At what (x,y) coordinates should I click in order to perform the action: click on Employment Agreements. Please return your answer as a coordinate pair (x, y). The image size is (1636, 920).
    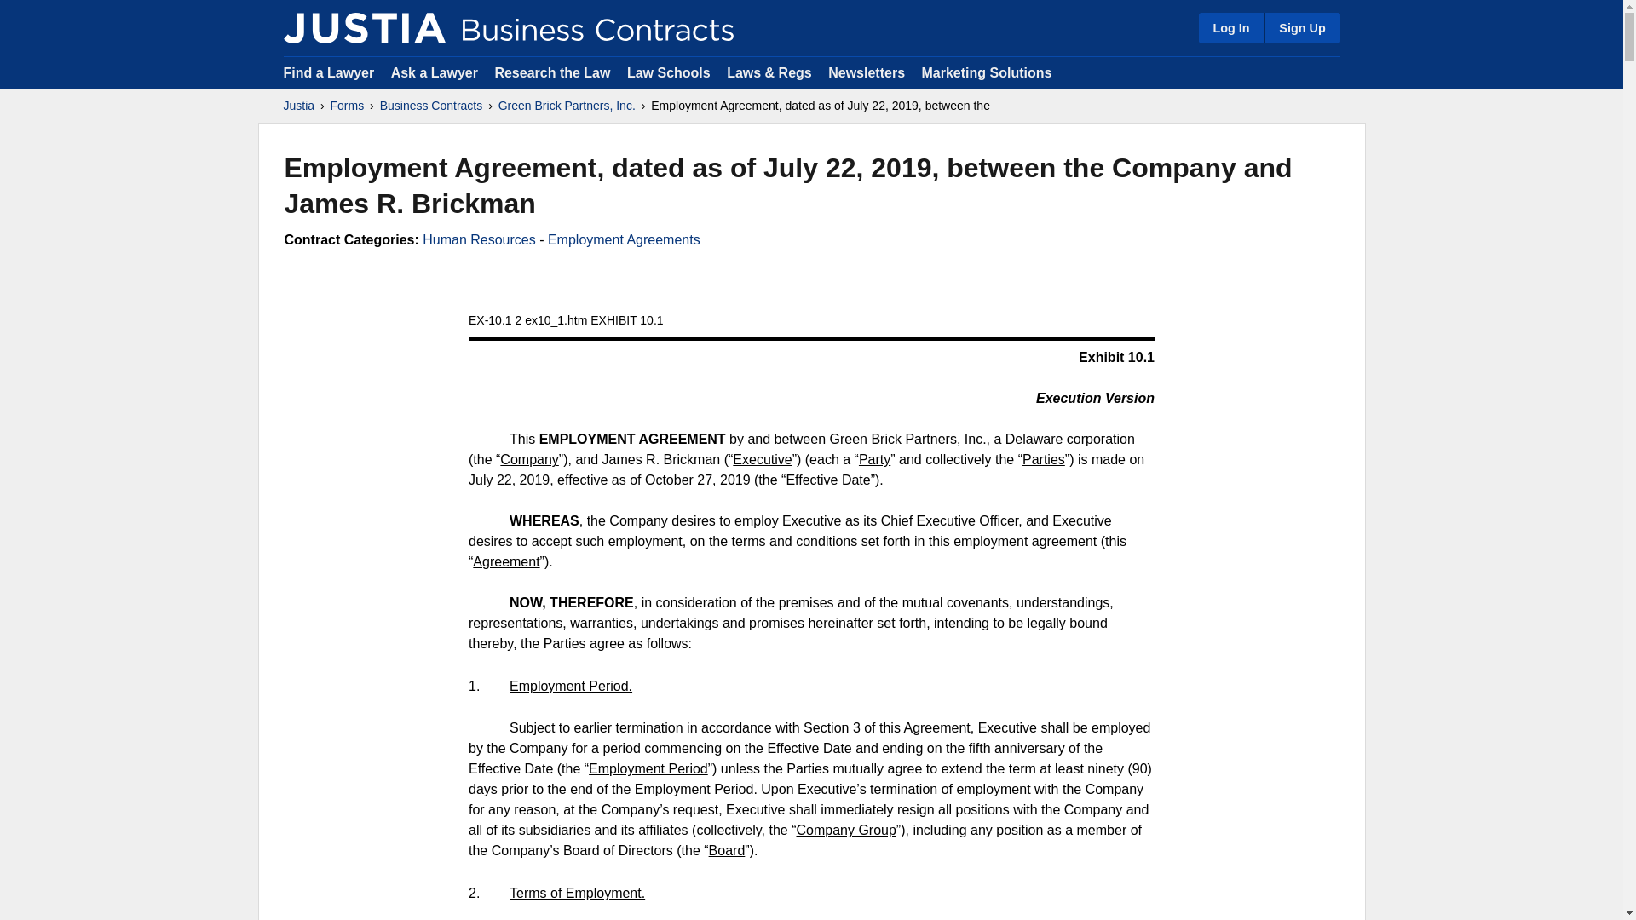
    Looking at the image, I should click on (624, 240).